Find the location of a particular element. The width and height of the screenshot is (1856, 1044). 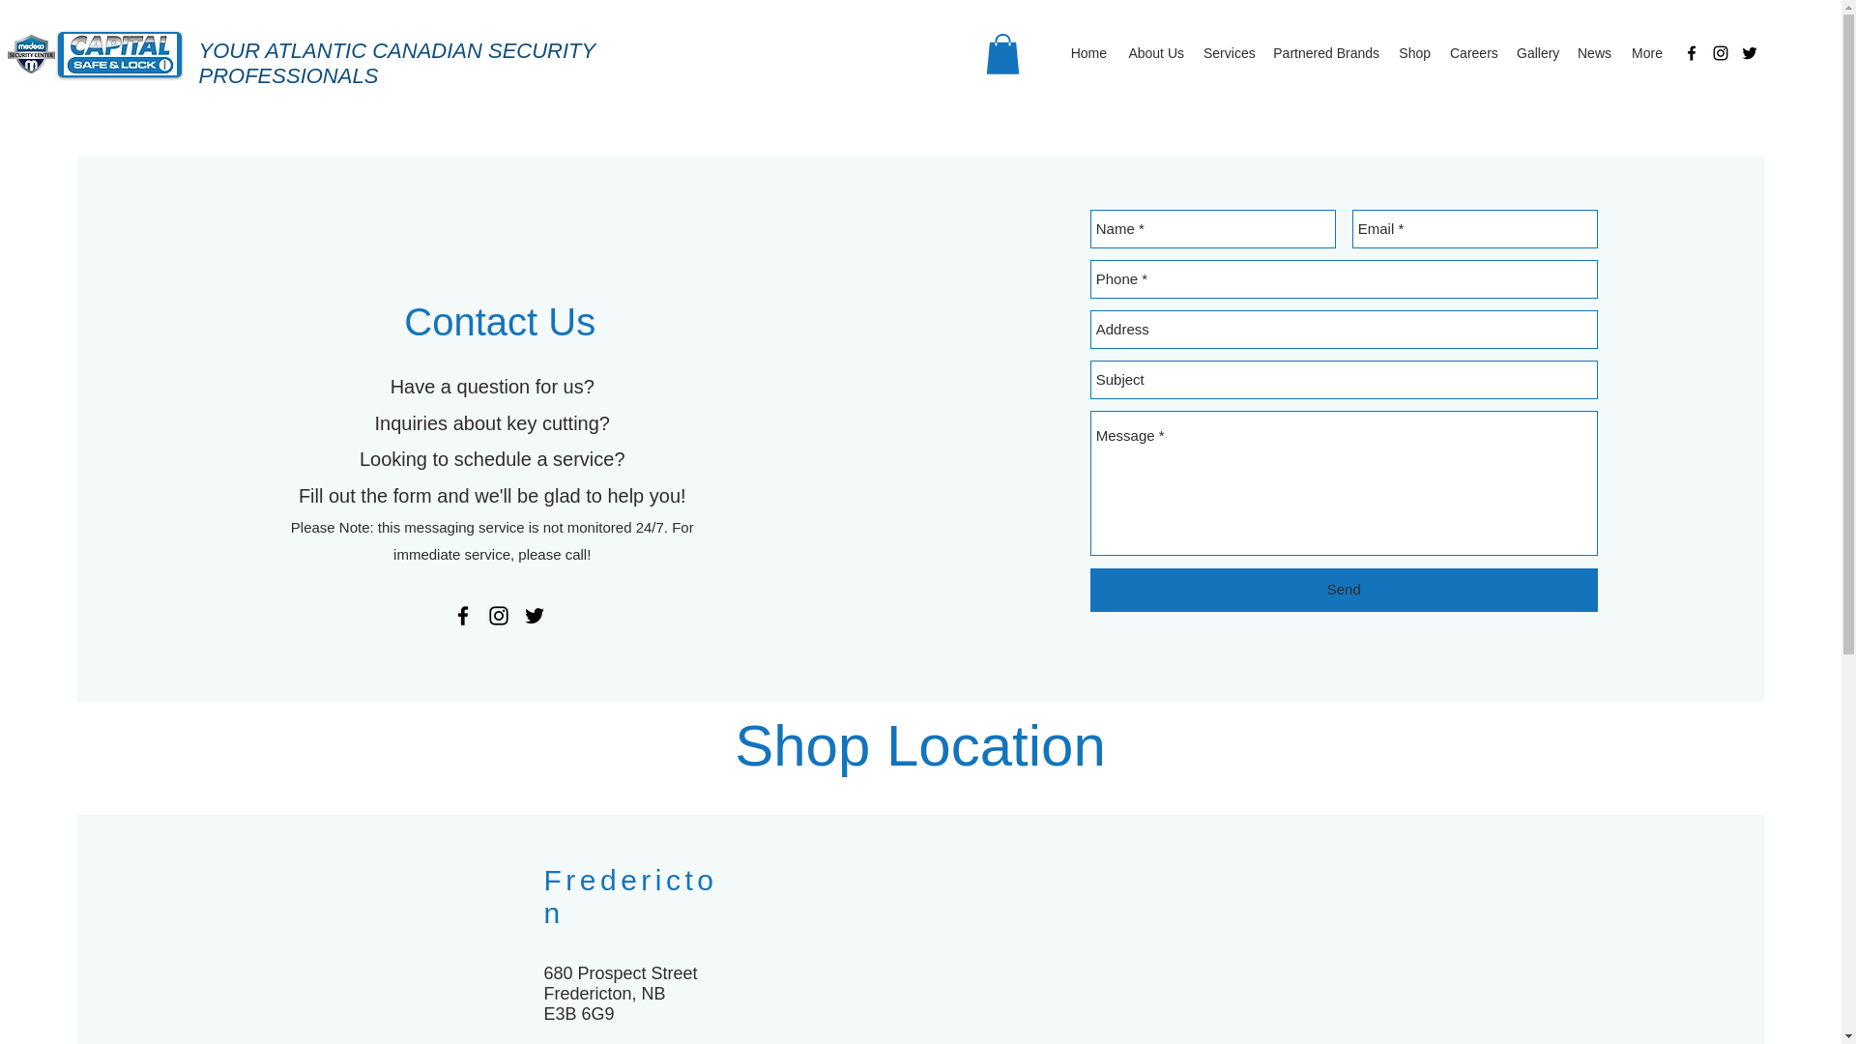

Partnered Brands is located at coordinates (1324, 52).